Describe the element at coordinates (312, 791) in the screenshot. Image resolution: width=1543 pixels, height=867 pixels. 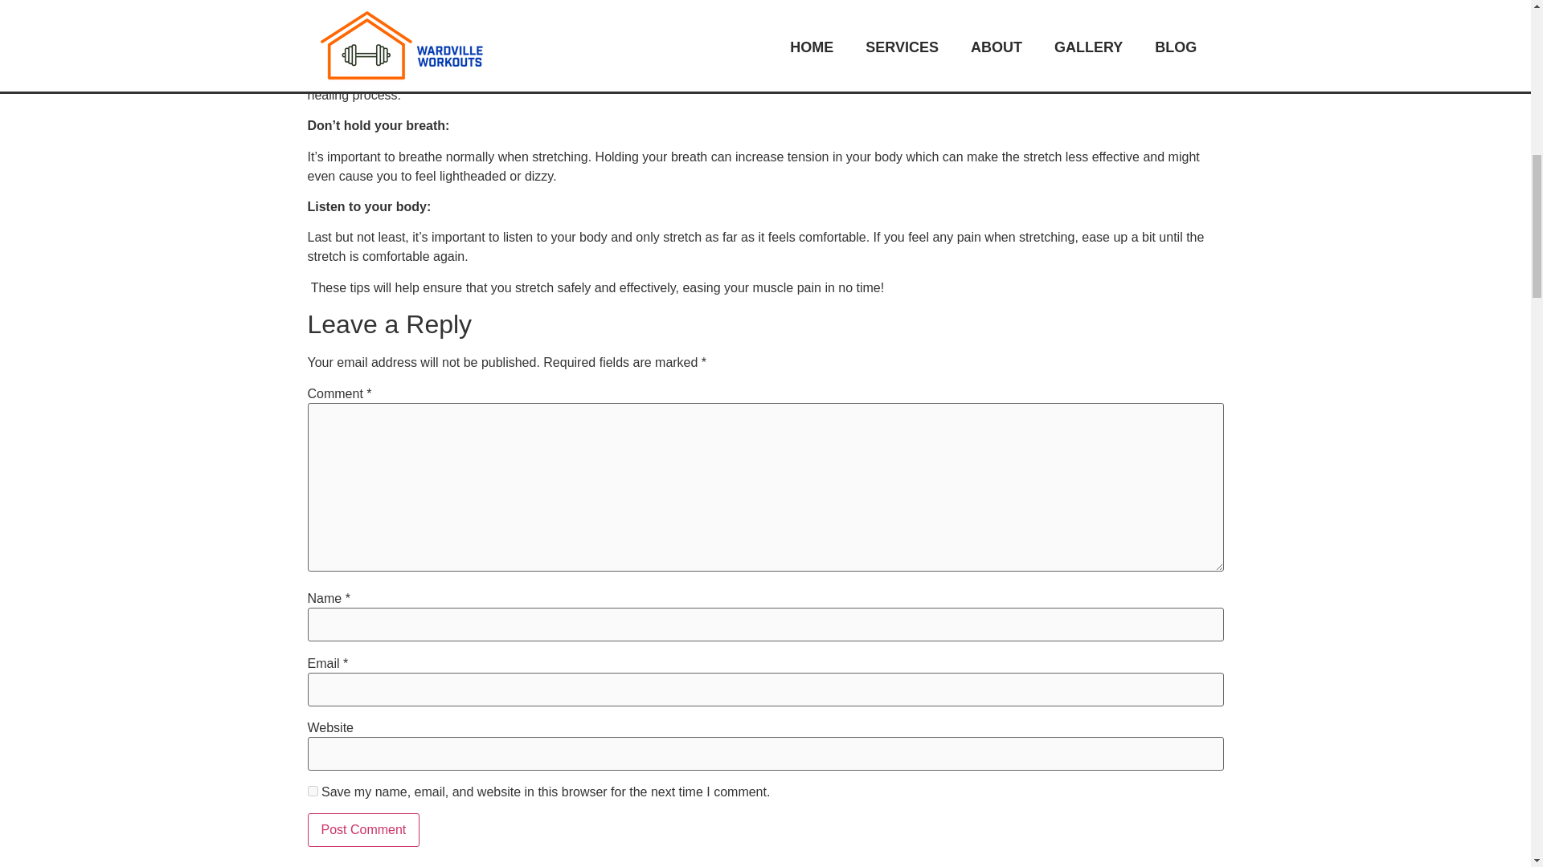
I see `yes` at that location.